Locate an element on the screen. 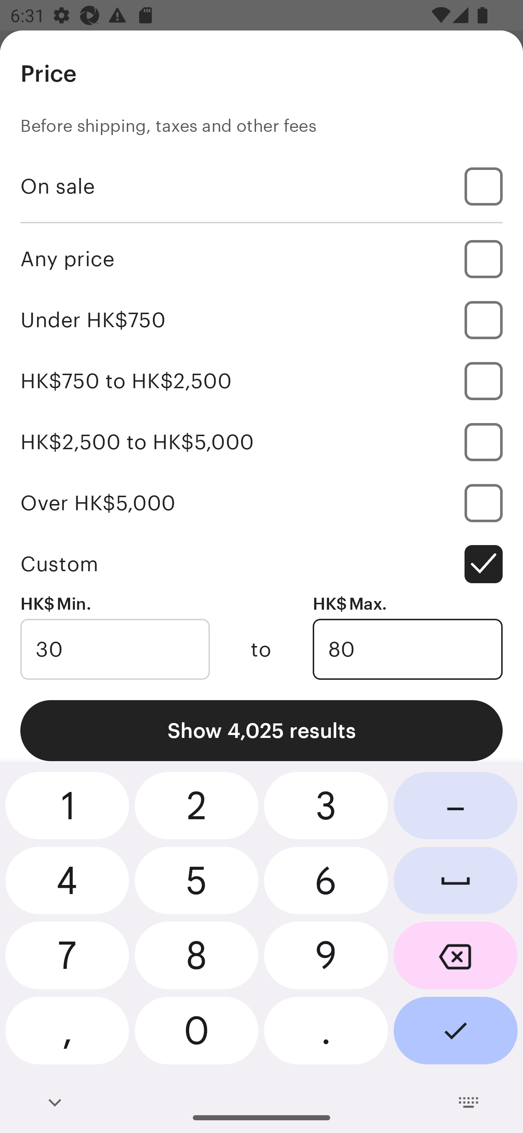 This screenshot has height=1133, width=523. HK$750 to HK$2,500 is located at coordinates (261, 381).